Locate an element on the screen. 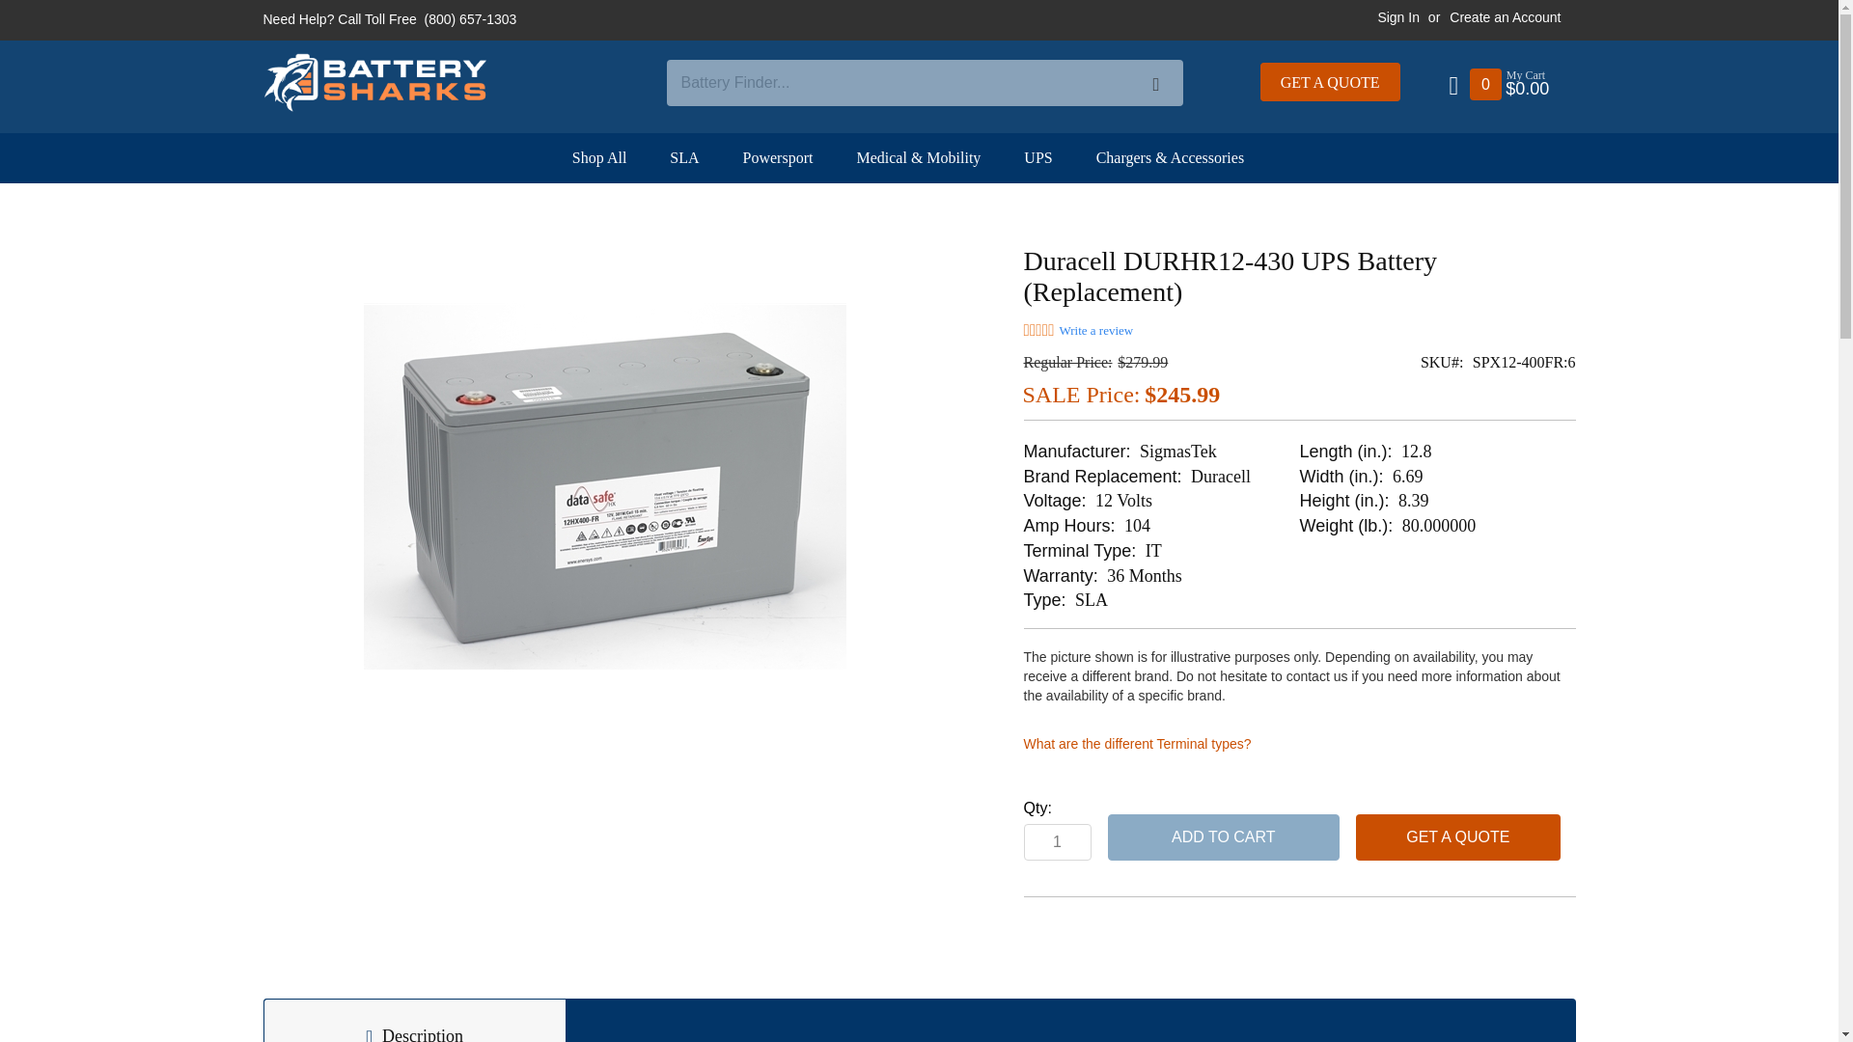 The width and height of the screenshot is (1853, 1042). Sign In is located at coordinates (1397, 17).